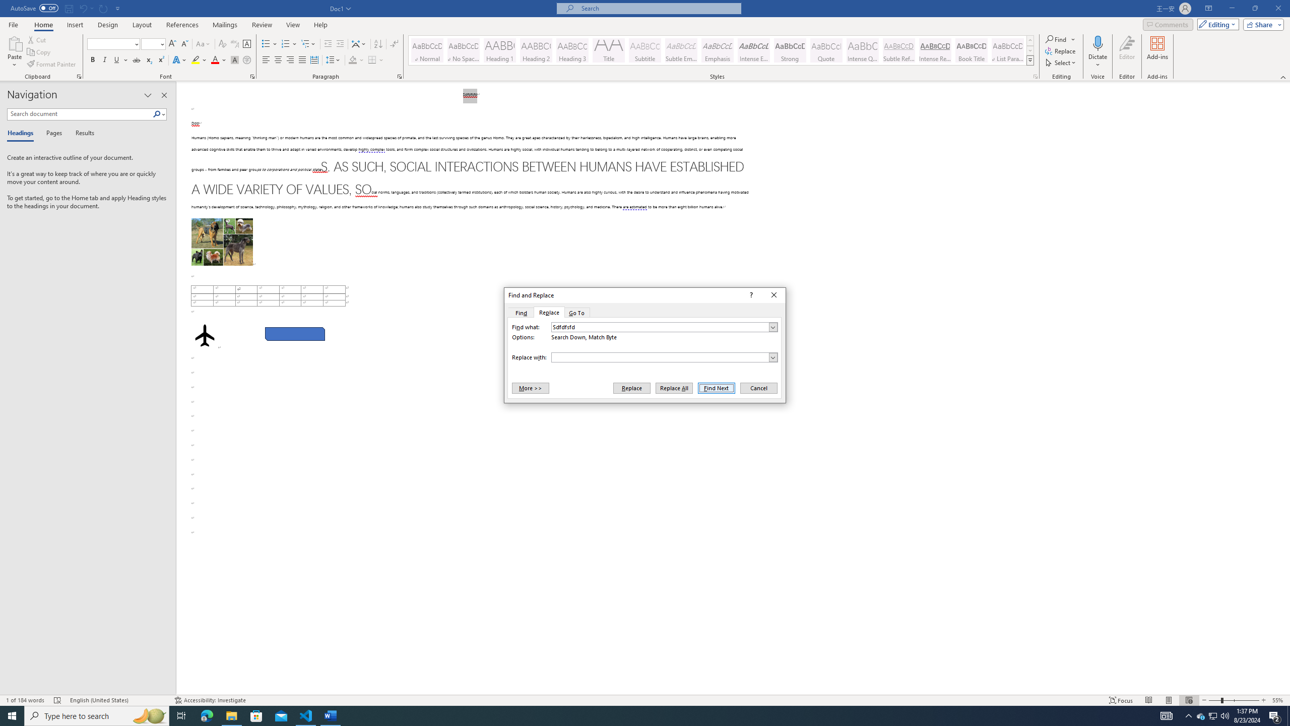  I want to click on Class: NetUIImage, so click(1030, 60).